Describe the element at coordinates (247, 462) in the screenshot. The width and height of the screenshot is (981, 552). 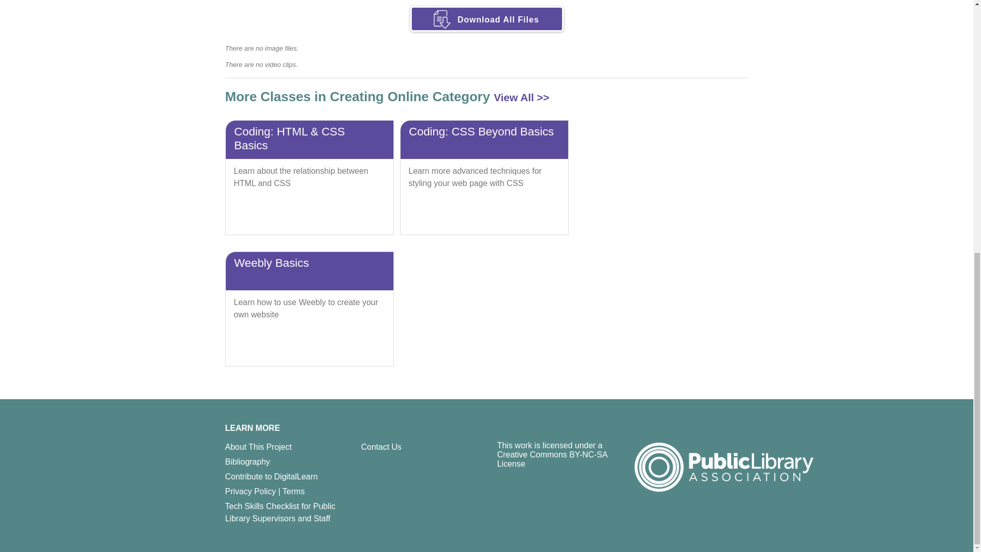
I see `Bibliography` at that location.